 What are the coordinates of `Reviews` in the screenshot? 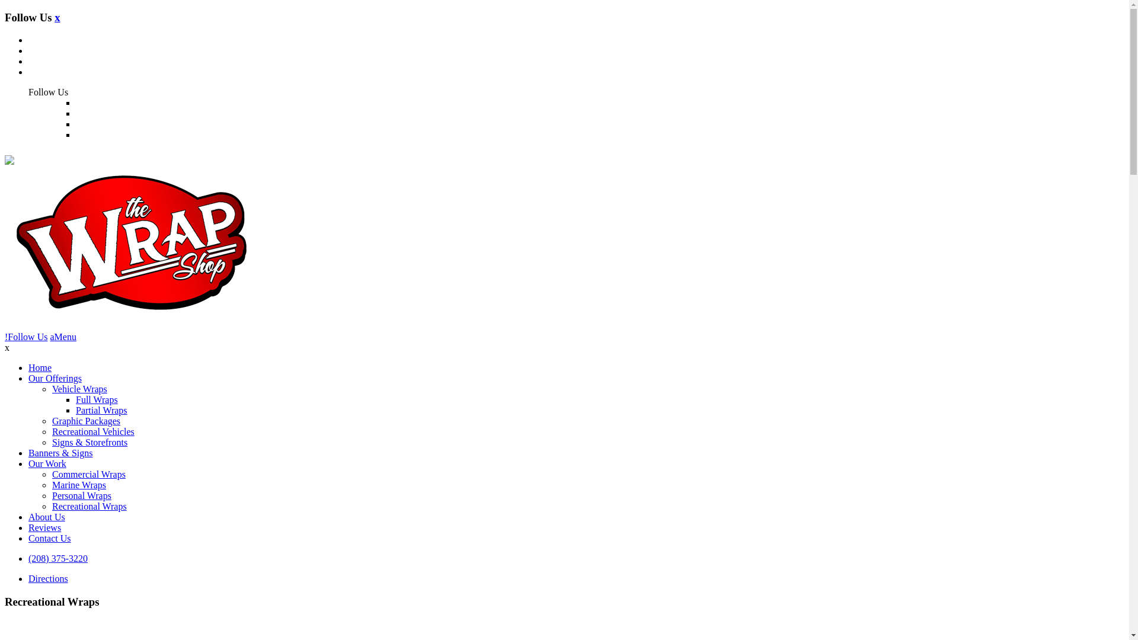 It's located at (45, 527).